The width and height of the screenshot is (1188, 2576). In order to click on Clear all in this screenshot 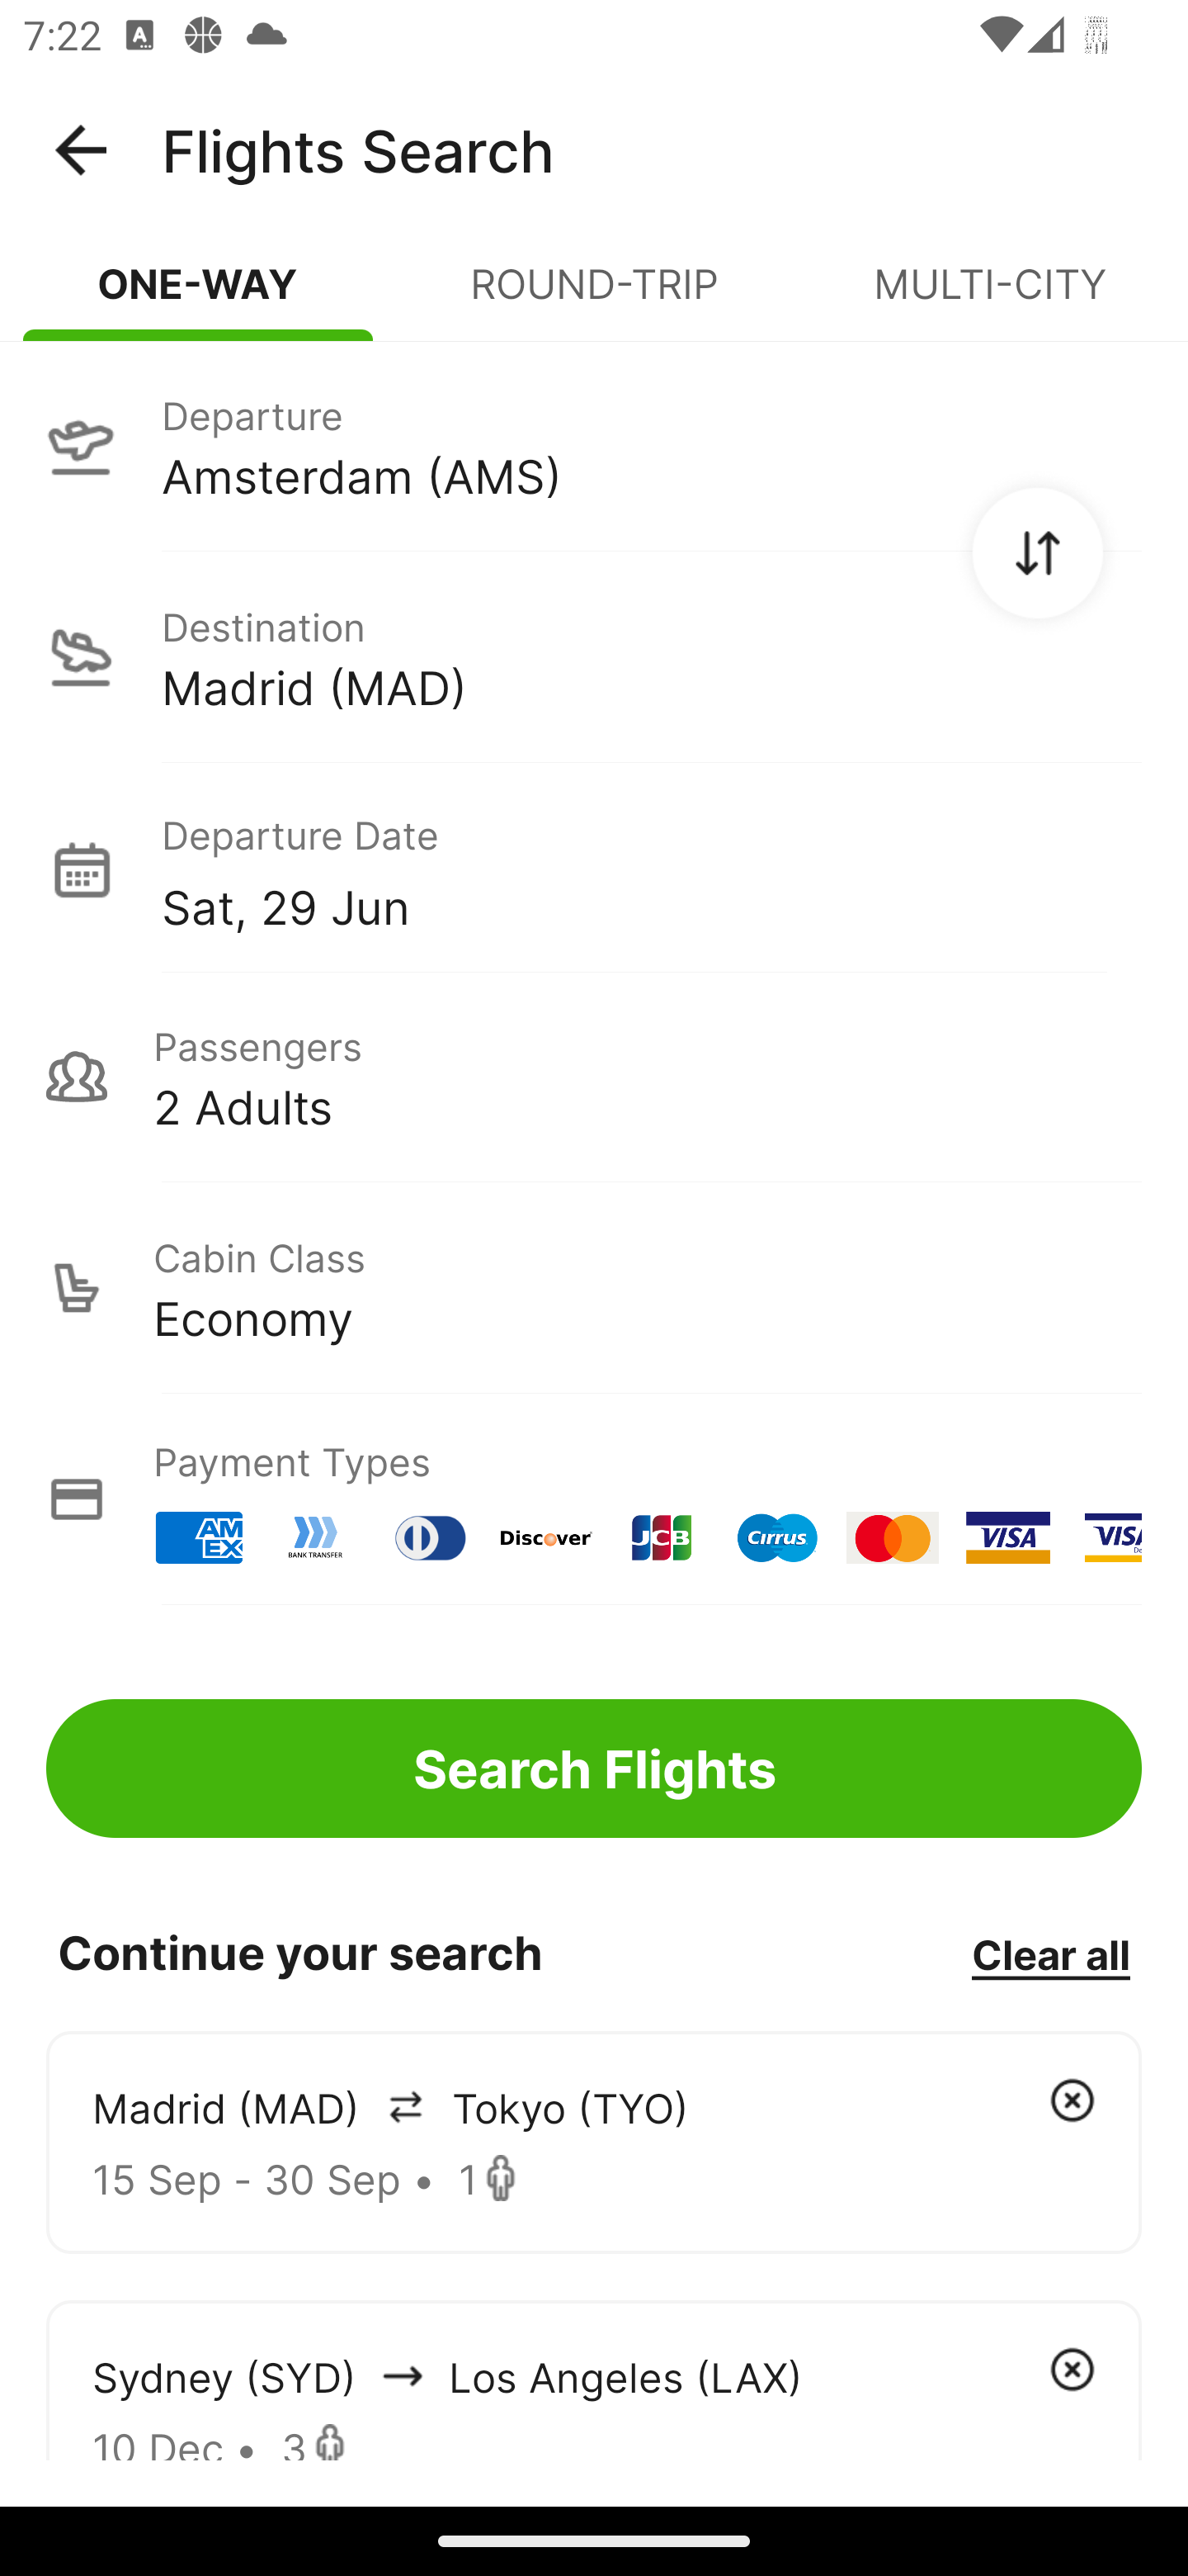, I will do `click(1050, 1953)`.